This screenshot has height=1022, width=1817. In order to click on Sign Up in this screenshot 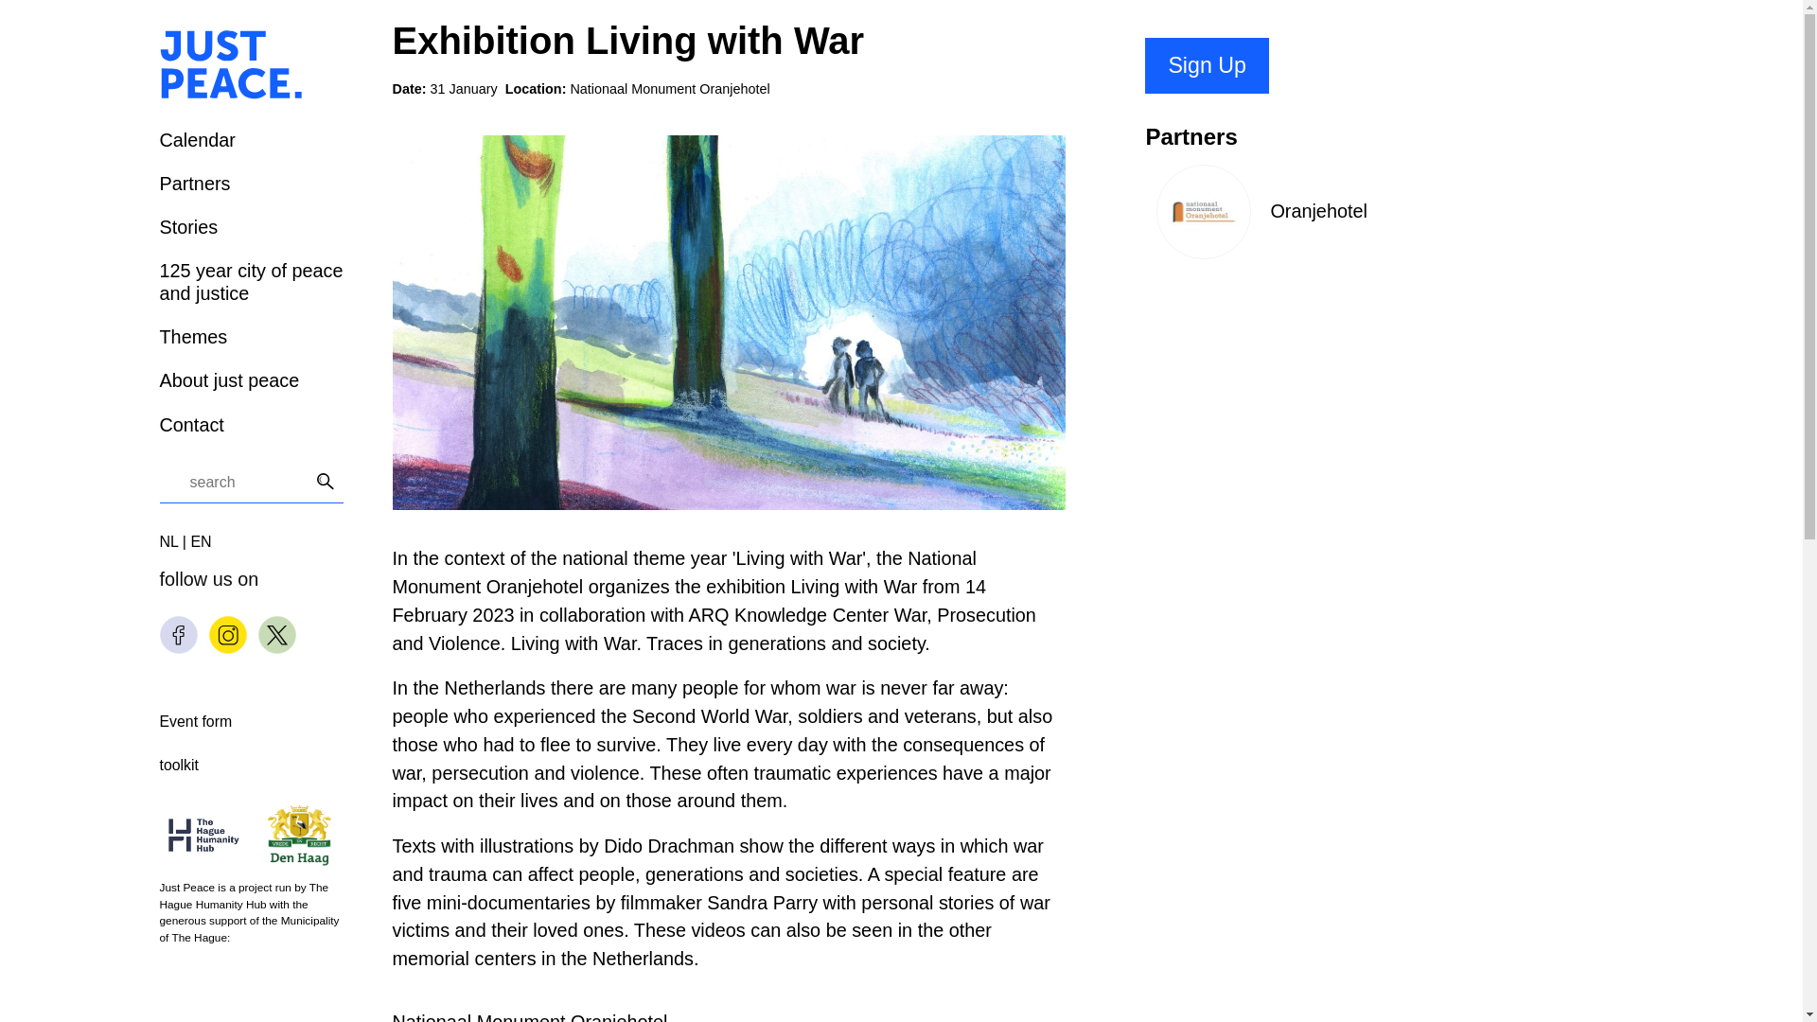, I will do `click(1206, 65)`.